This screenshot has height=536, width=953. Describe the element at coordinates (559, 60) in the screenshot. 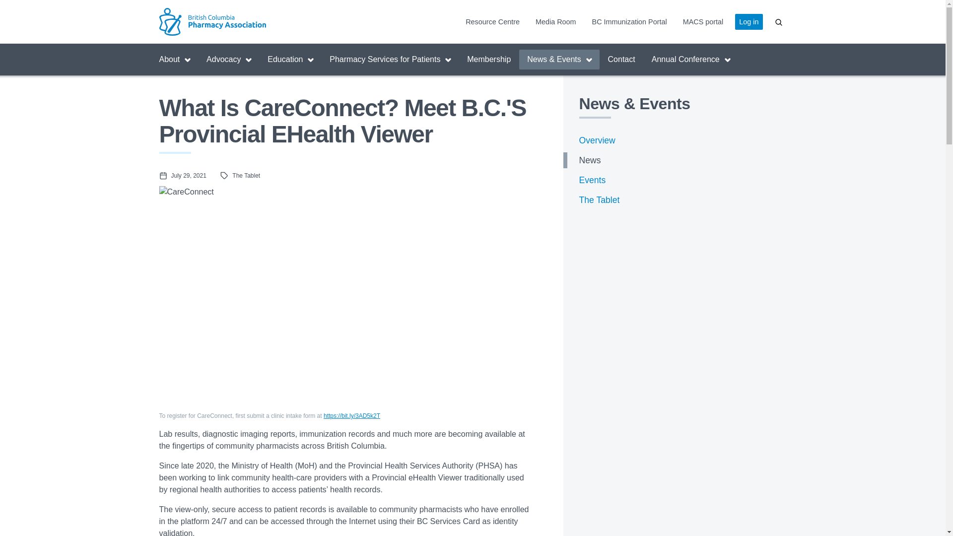

I see `News & Events` at that location.